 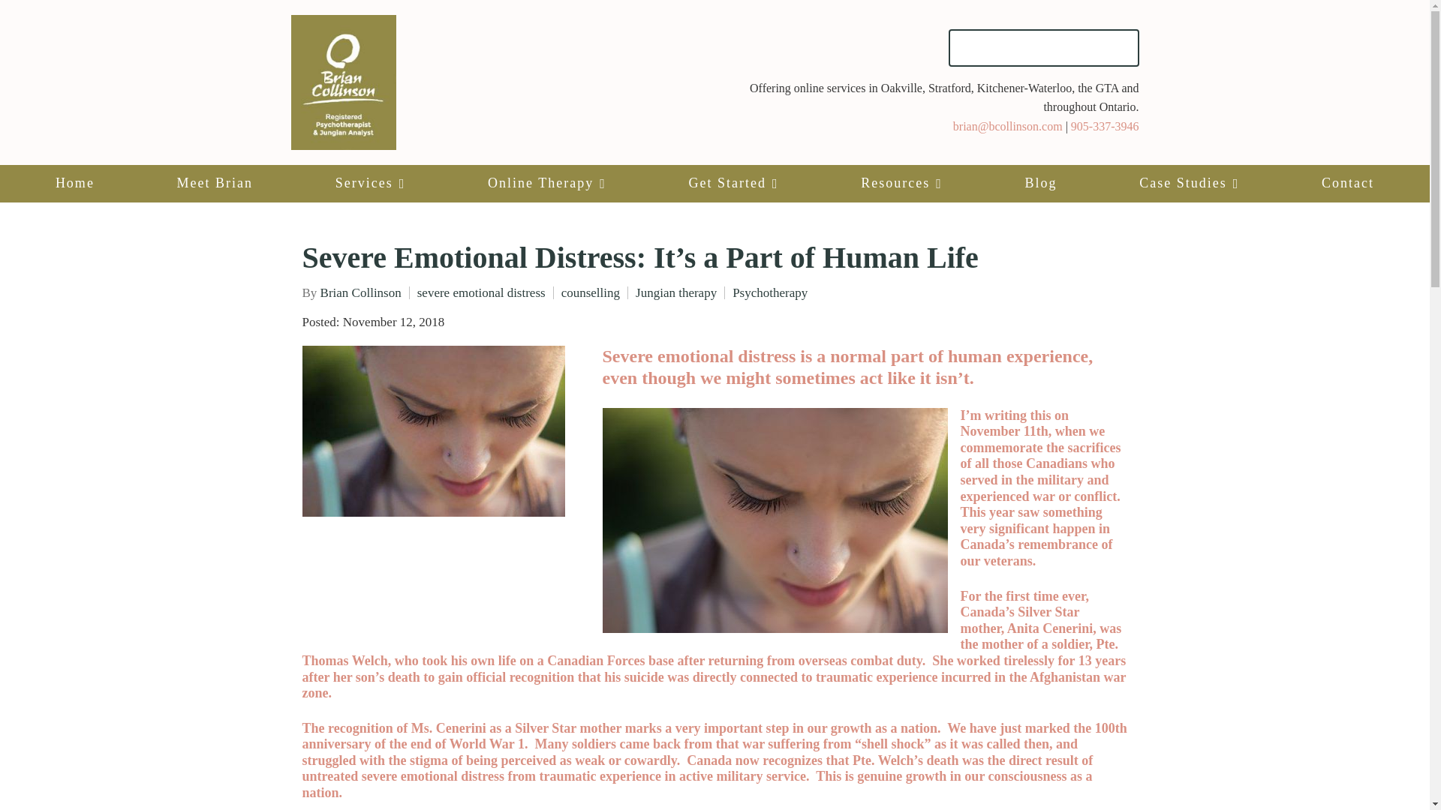 What do you see at coordinates (1189, 184) in the screenshot?
I see `Case Studies` at bounding box center [1189, 184].